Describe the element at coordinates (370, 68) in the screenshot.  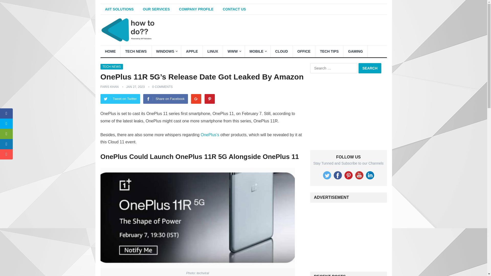
I see `Search` at that location.